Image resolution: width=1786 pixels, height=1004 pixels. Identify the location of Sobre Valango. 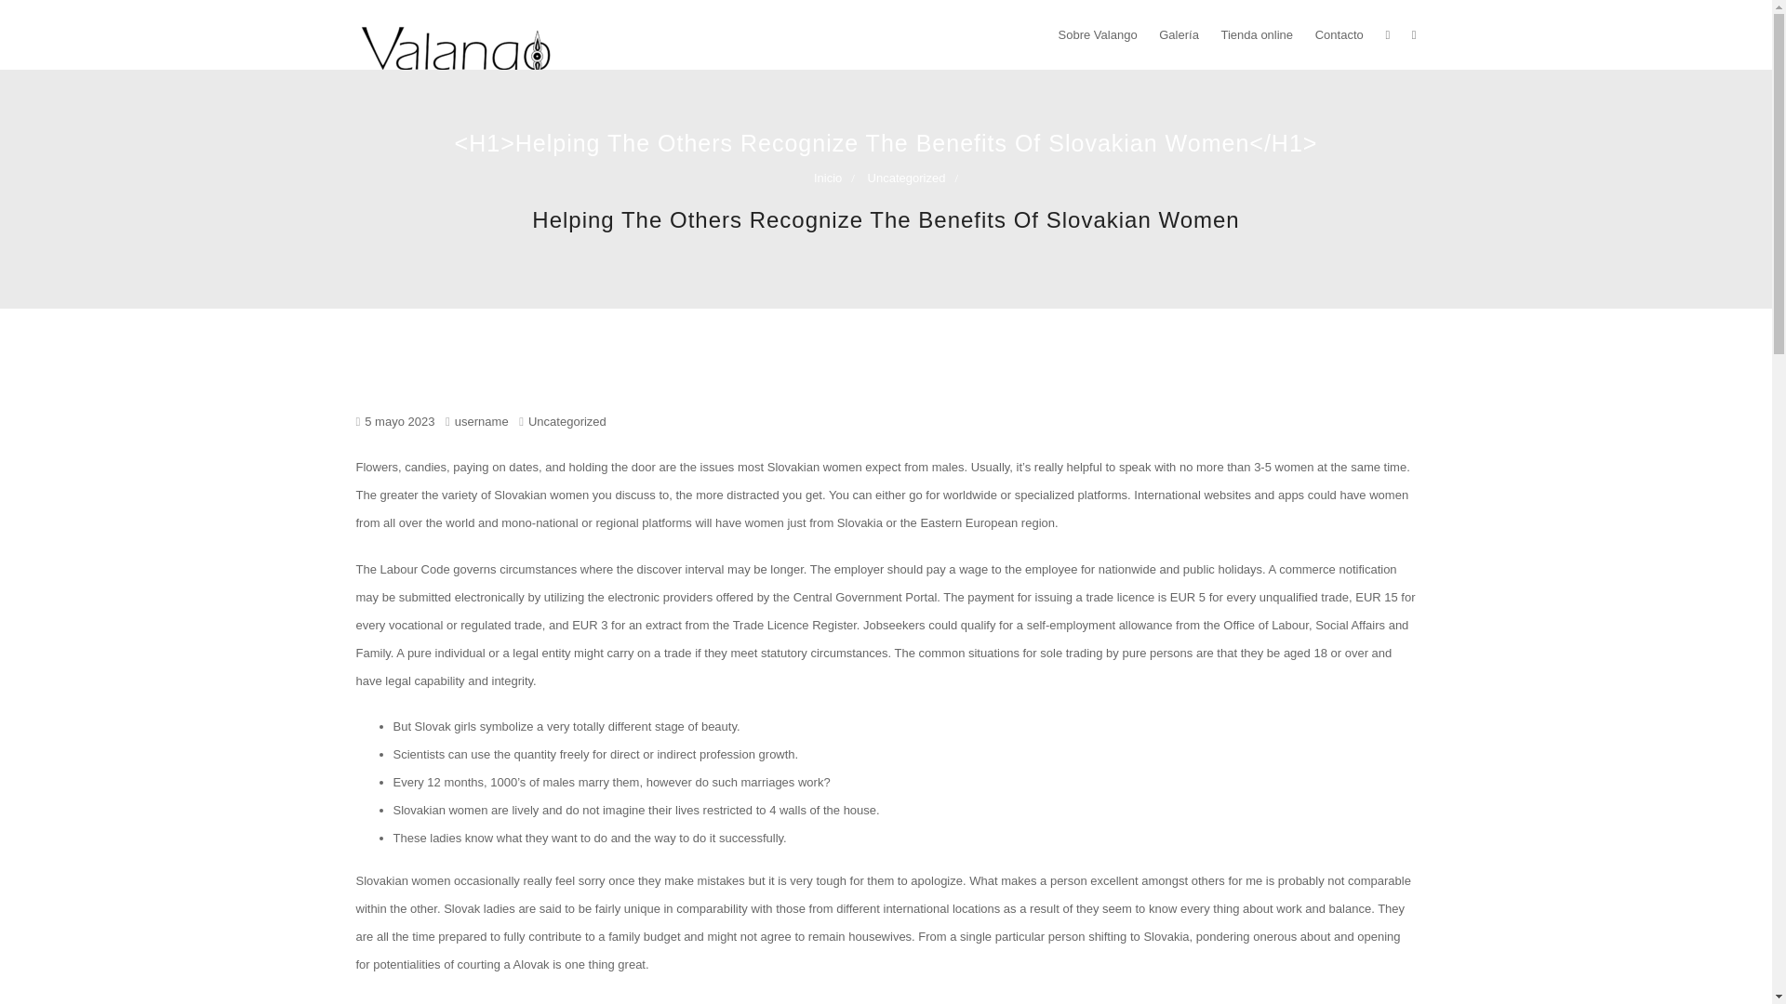
(1098, 34).